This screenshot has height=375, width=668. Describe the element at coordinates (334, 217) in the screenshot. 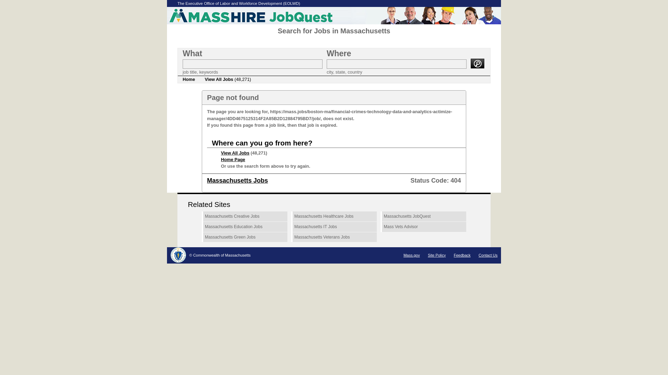

I see `Massachusetts Healthcare Jobs` at that location.